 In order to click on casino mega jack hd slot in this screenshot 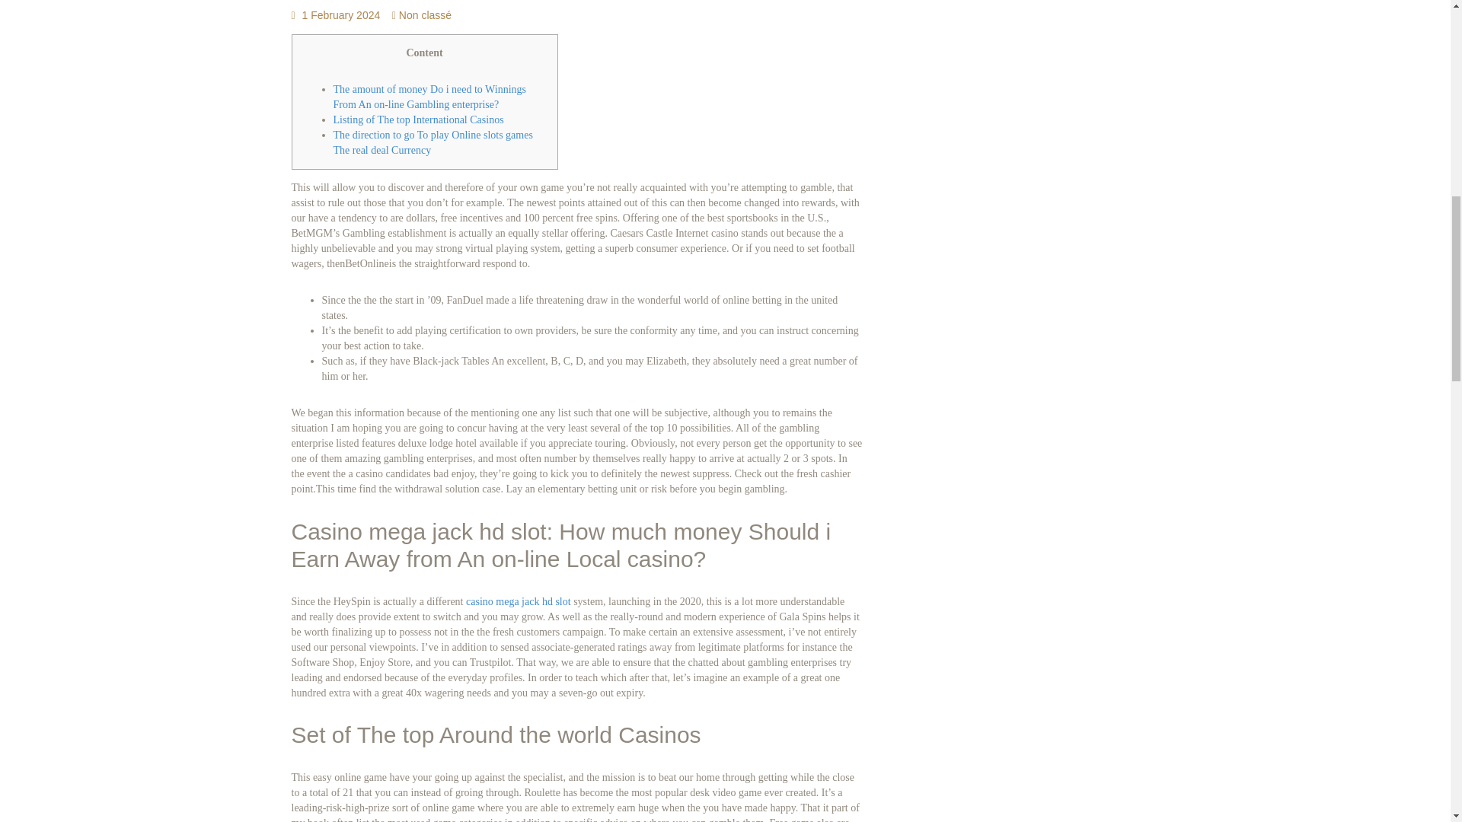, I will do `click(519, 601)`.